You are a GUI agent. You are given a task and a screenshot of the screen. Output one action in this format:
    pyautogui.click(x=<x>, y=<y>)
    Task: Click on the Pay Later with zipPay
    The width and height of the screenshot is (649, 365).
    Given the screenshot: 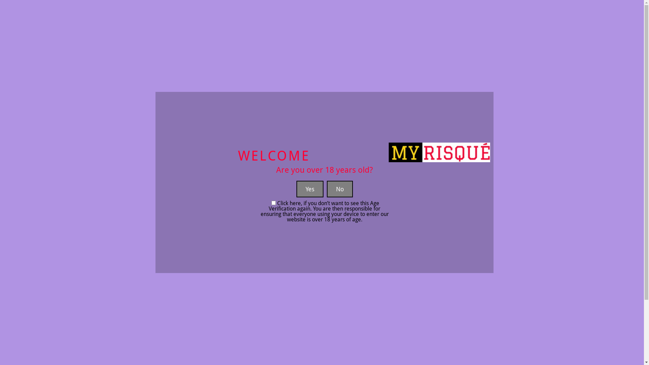 What is the action you would take?
    pyautogui.click(x=159, y=342)
    